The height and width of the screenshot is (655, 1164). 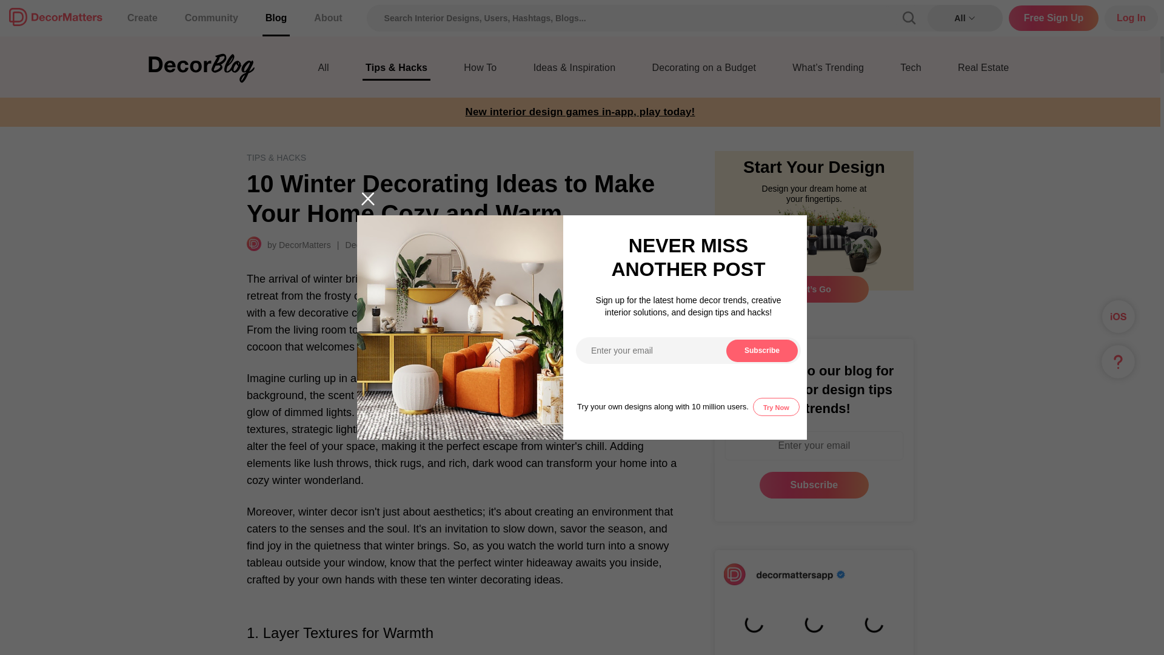 I want to click on Subscribe, so click(x=814, y=485).